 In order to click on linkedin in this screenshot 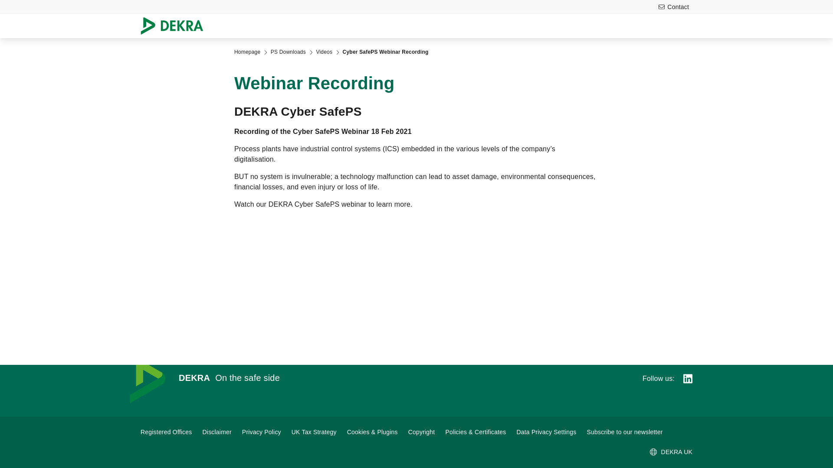, I will do `click(687, 378)`.